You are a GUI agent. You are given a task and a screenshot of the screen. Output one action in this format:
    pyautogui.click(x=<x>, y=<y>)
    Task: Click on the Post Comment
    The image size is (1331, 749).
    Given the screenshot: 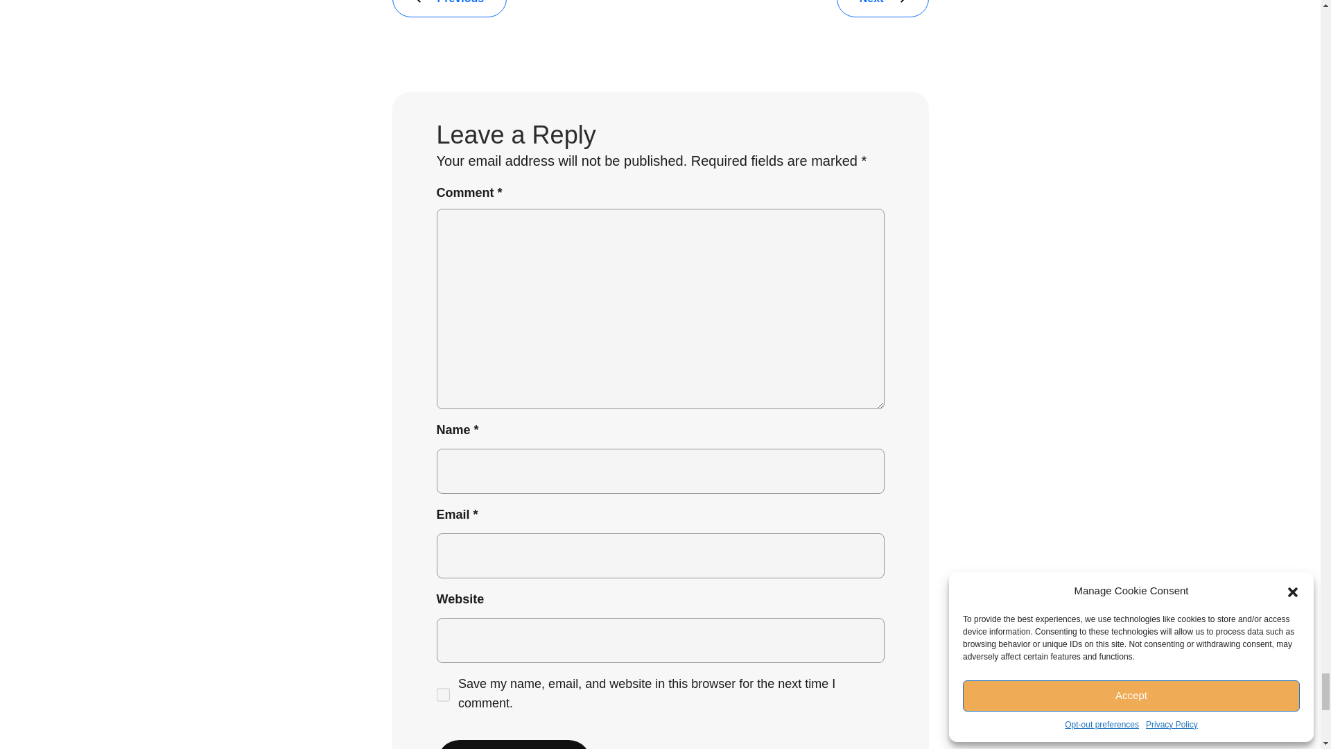 What is the action you would take?
    pyautogui.click(x=513, y=745)
    